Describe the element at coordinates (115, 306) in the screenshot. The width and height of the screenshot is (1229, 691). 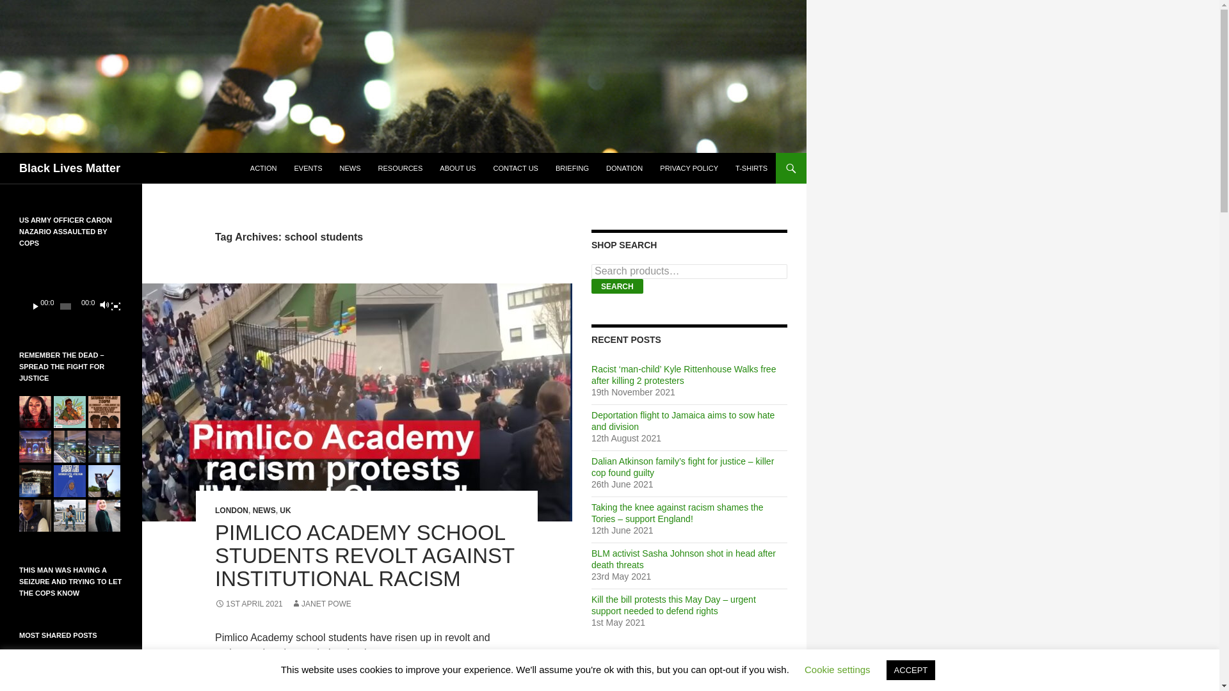
I see `Fullscreen` at that location.